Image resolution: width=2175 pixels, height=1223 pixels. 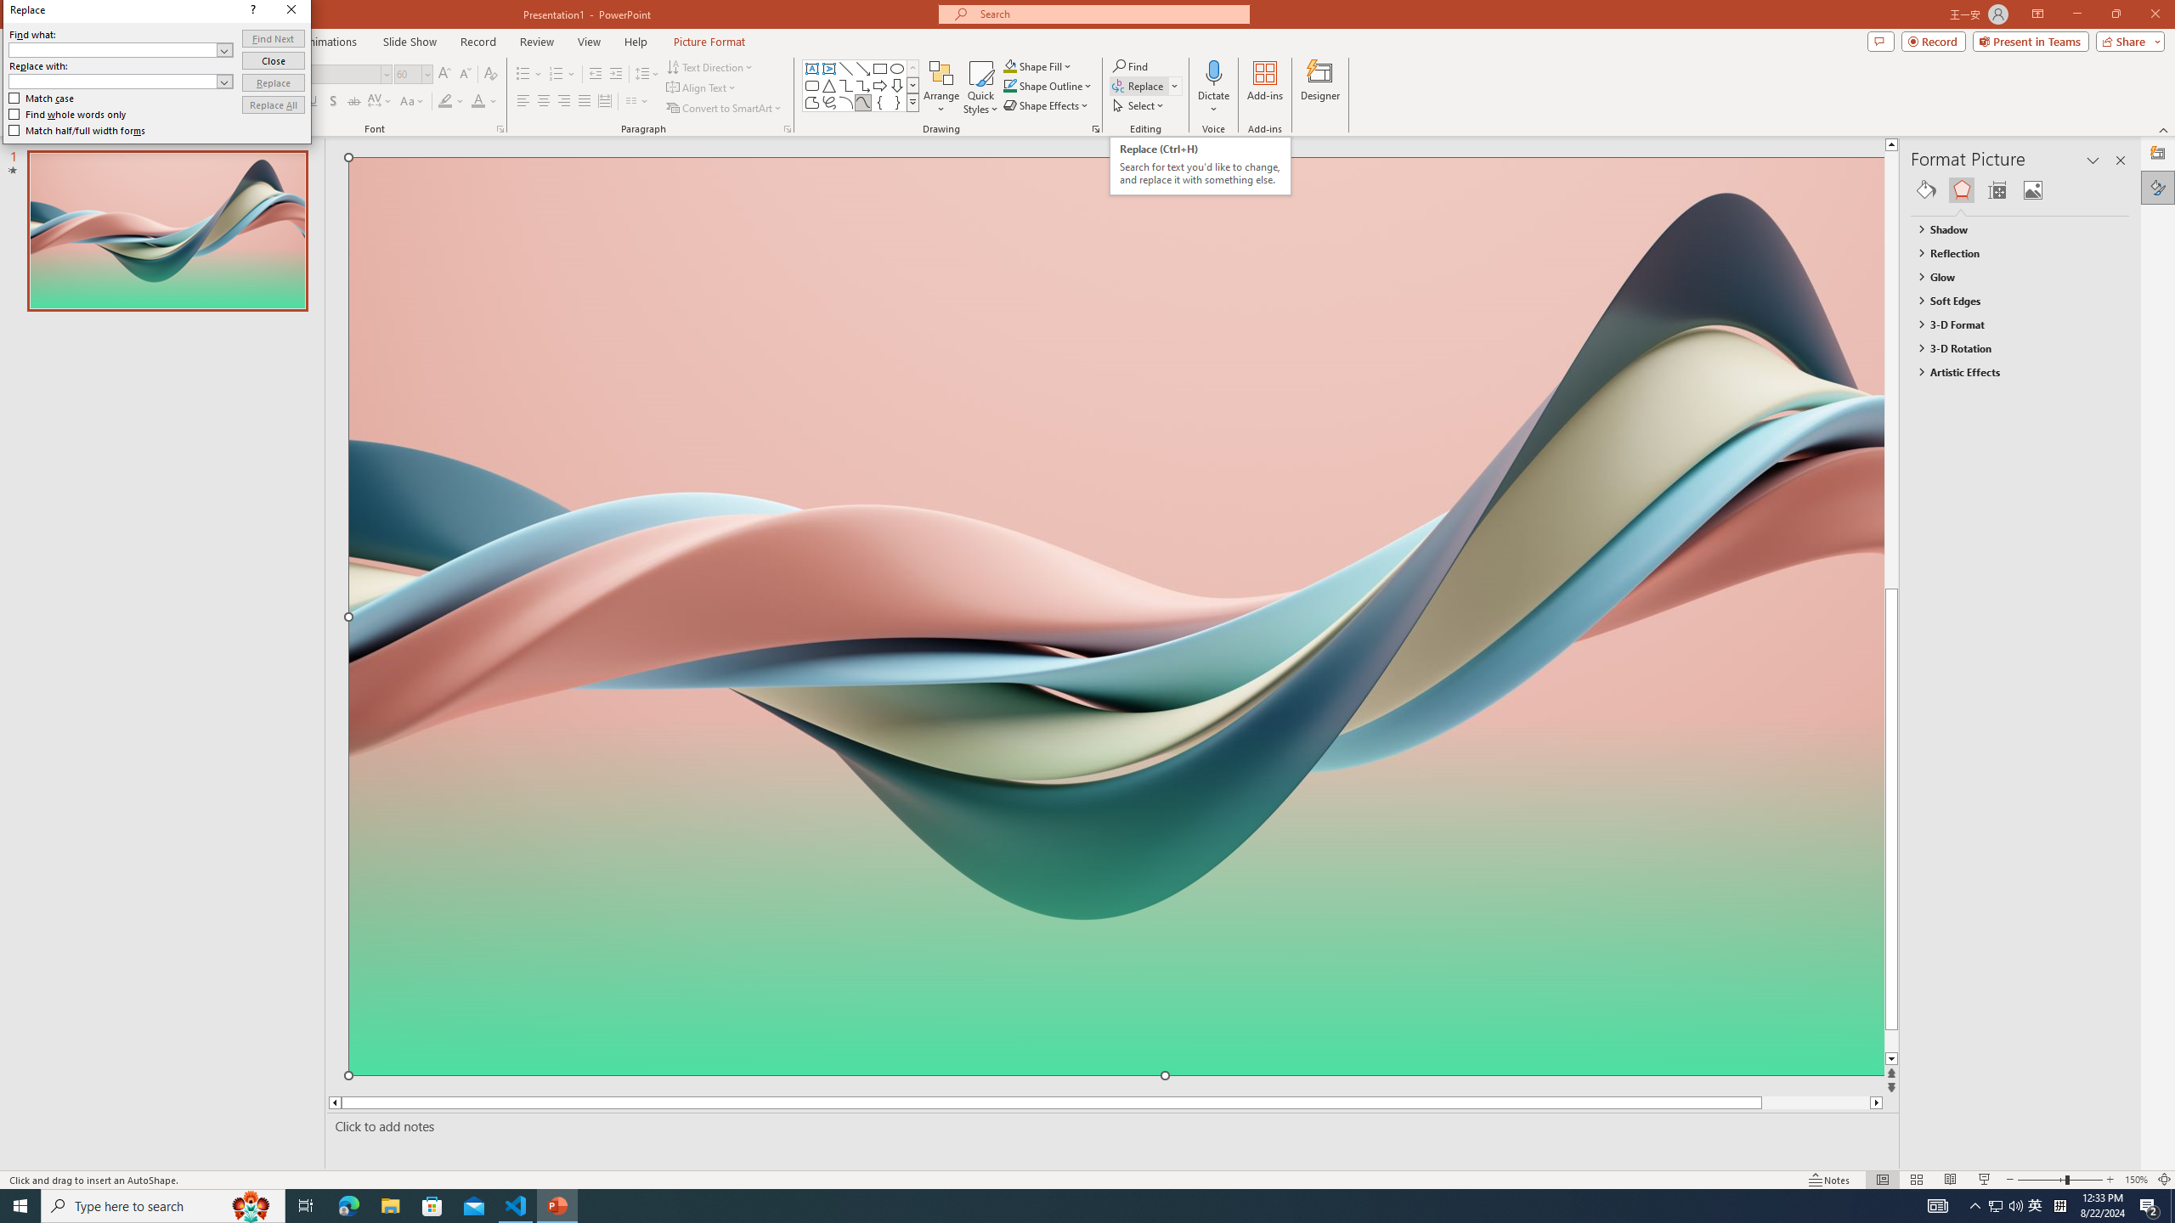 What do you see at coordinates (251, 1206) in the screenshot?
I see `Search highlights icon opens search home window` at bounding box center [251, 1206].